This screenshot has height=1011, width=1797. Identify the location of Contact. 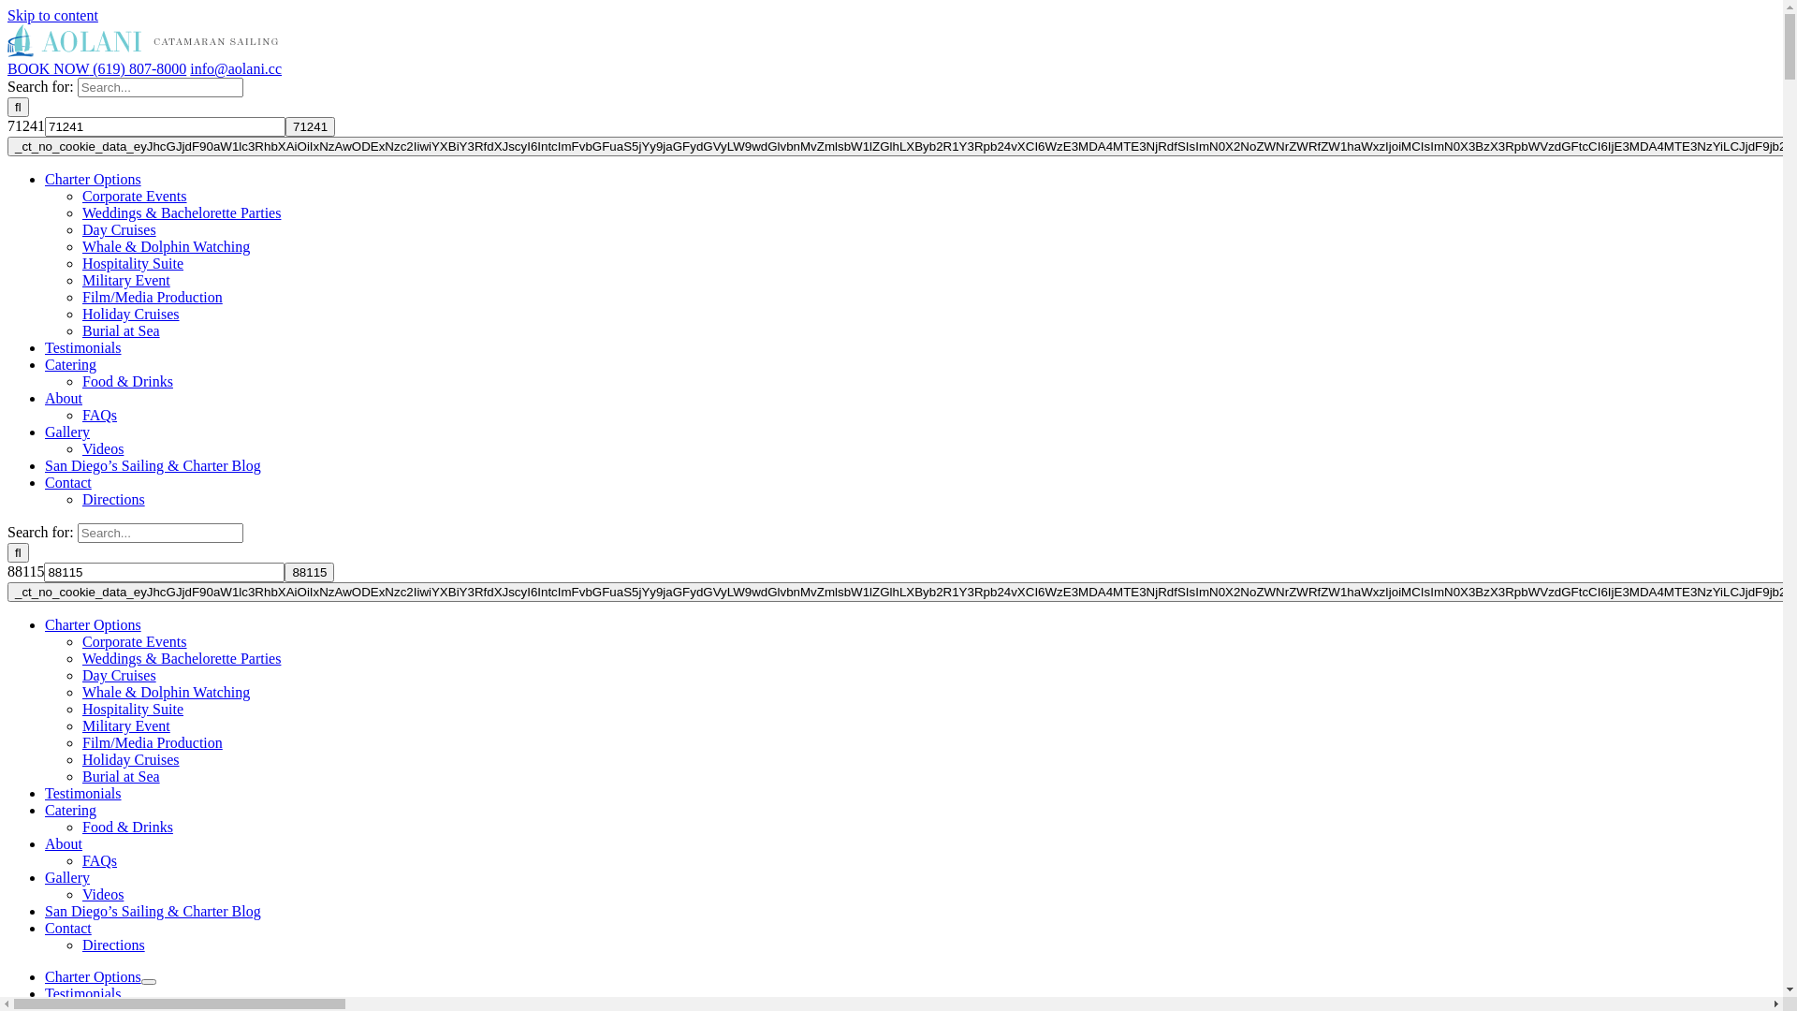
(68, 929).